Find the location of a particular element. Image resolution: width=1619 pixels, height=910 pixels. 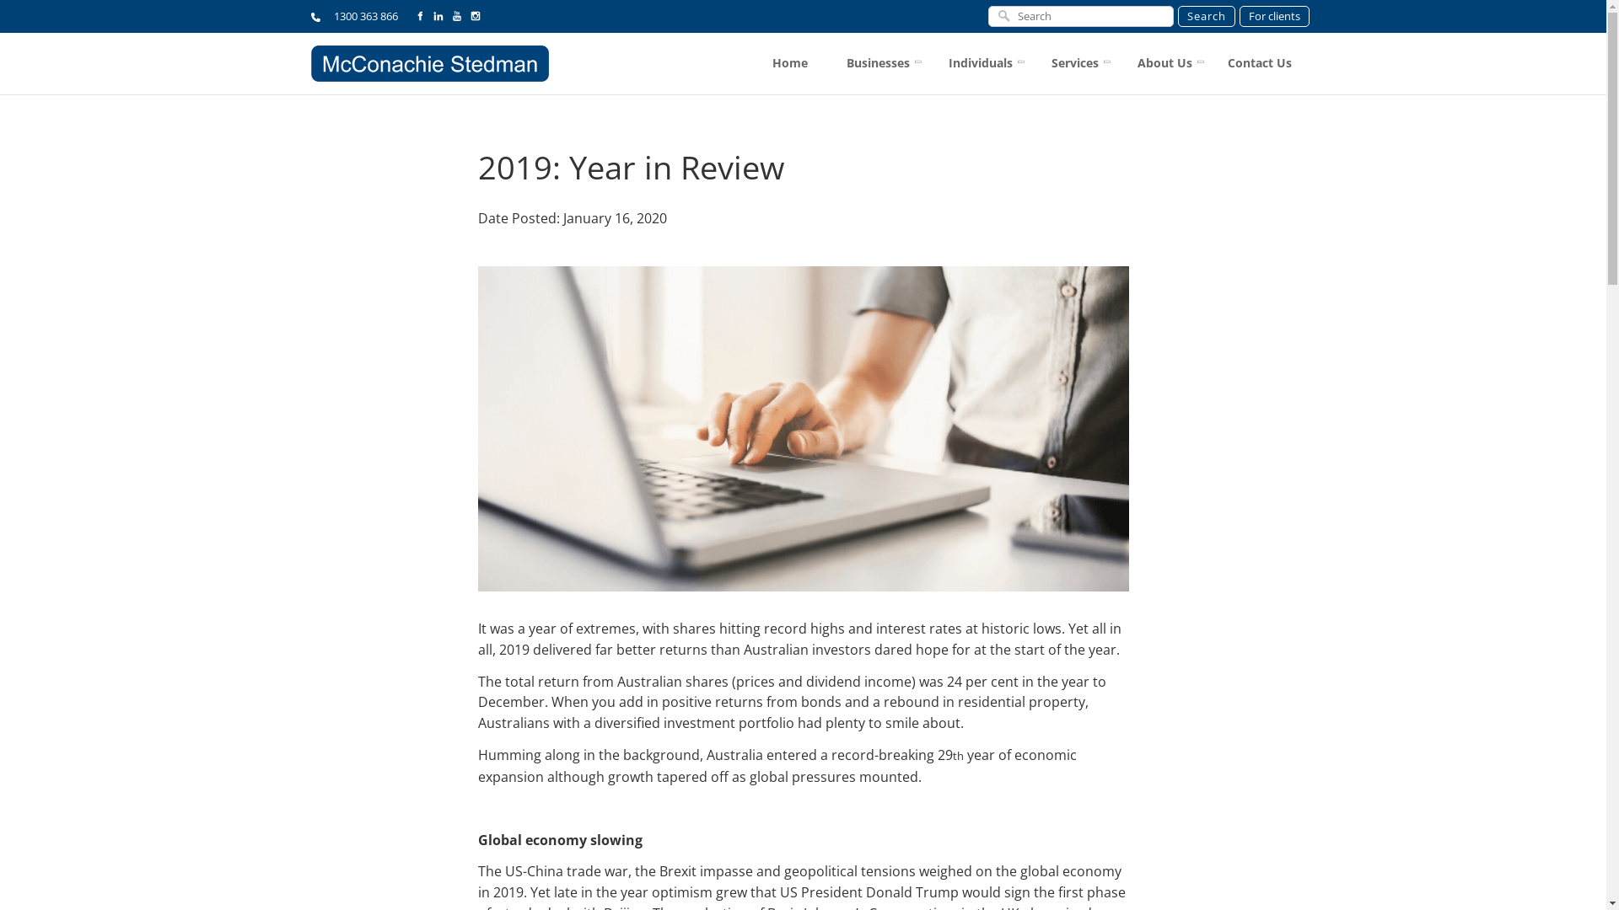

Facebook is located at coordinates (420, 16).